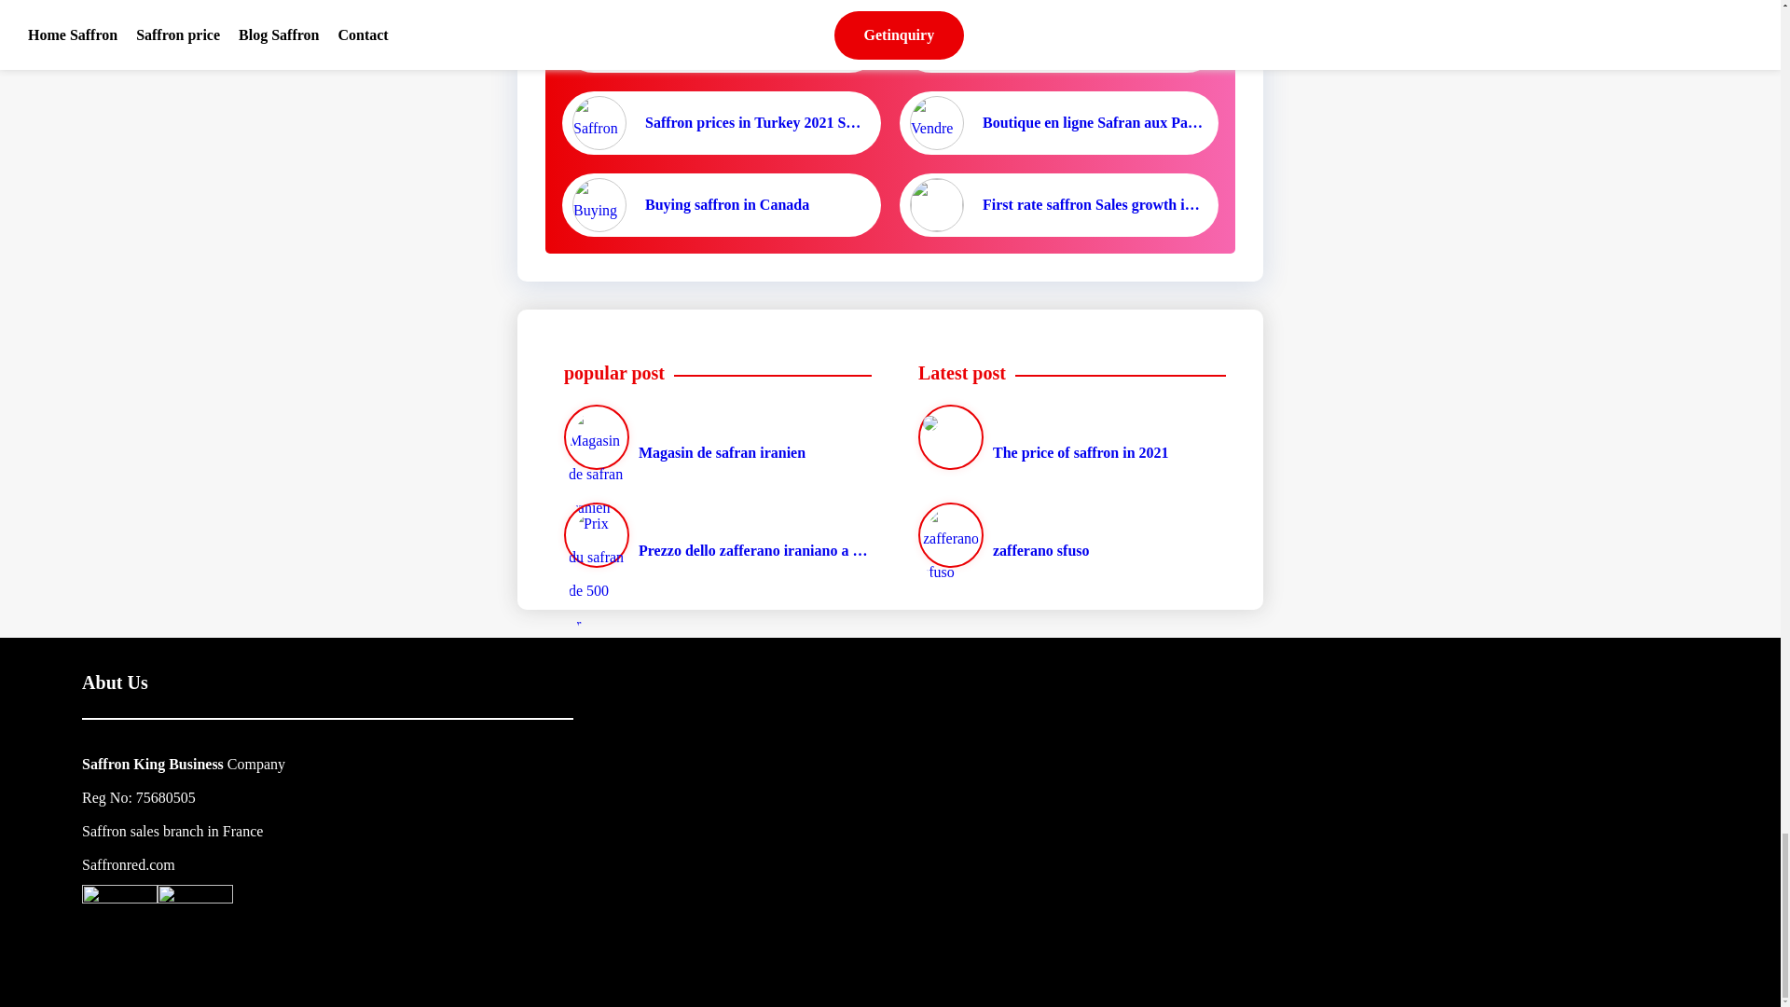 The width and height of the screenshot is (1790, 1007). What do you see at coordinates (722, 204) in the screenshot?
I see `Buying saffron in Canada` at bounding box center [722, 204].